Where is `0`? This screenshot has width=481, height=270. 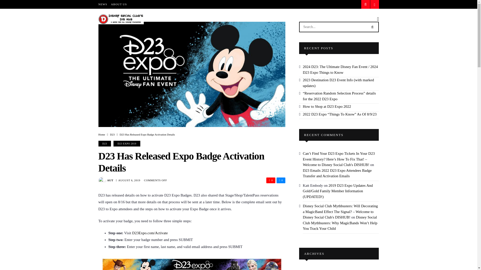 0 is located at coordinates (281, 180).